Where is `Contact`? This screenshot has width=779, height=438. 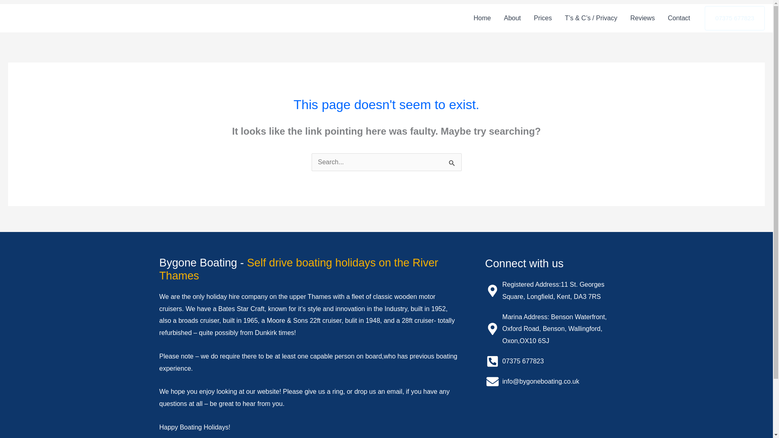 Contact is located at coordinates (679, 18).